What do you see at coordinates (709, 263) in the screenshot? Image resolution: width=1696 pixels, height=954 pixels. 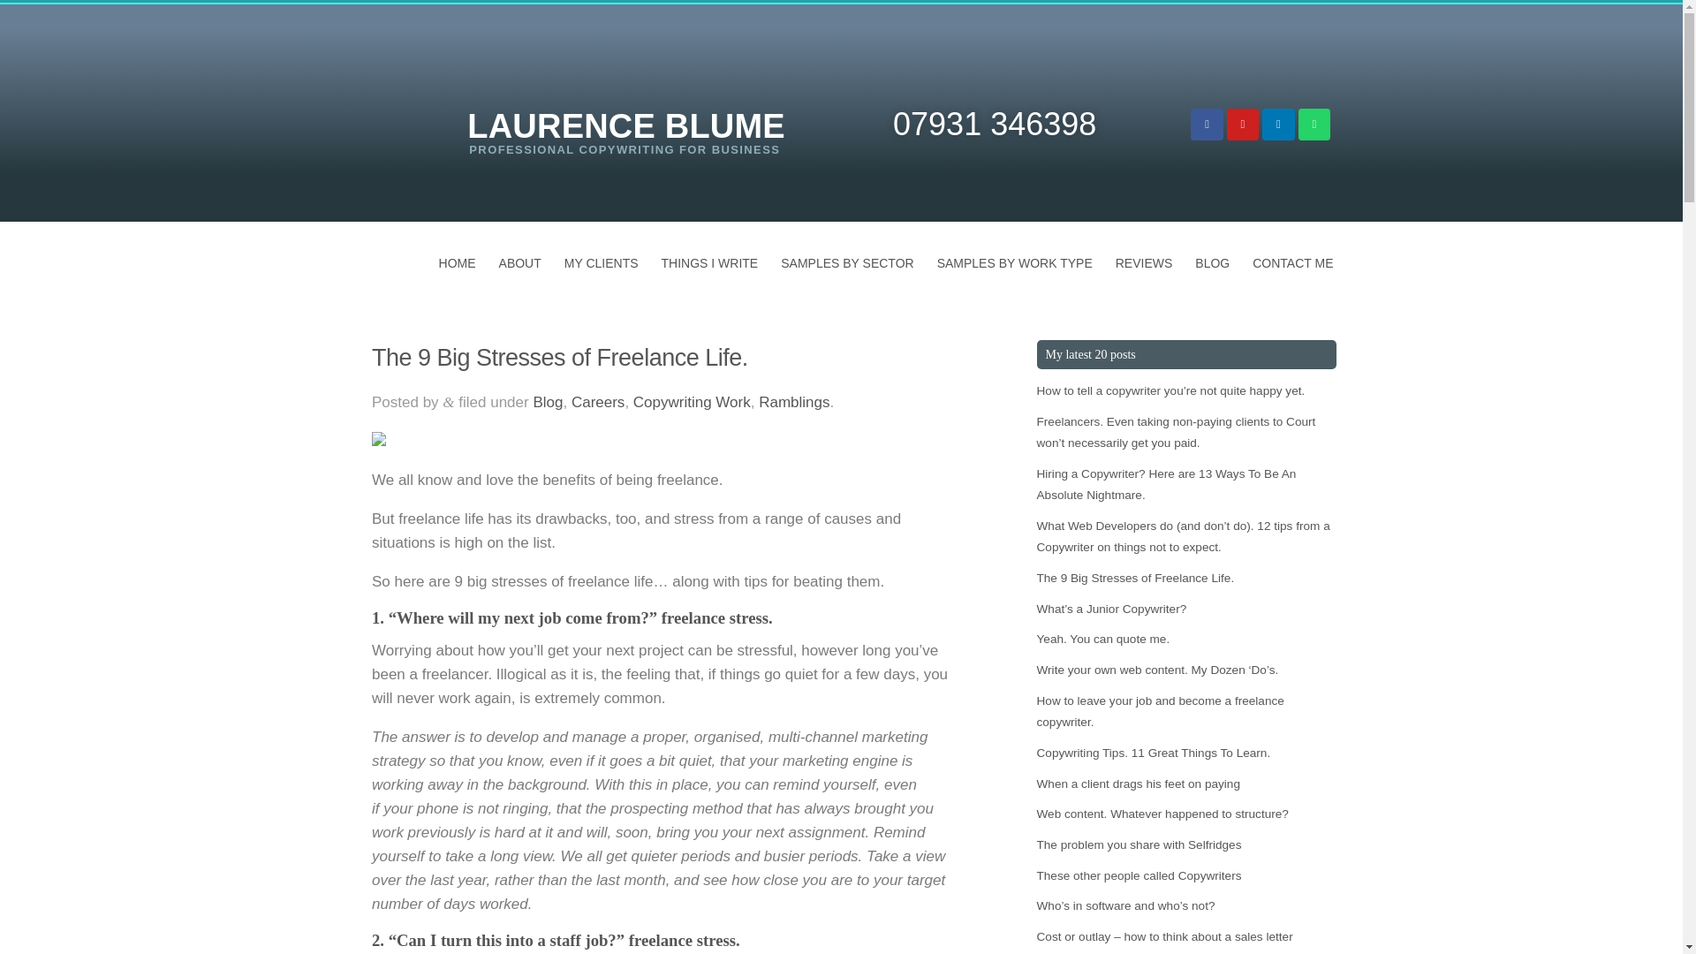 I see `THINGS I WRITE` at bounding box center [709, 263].